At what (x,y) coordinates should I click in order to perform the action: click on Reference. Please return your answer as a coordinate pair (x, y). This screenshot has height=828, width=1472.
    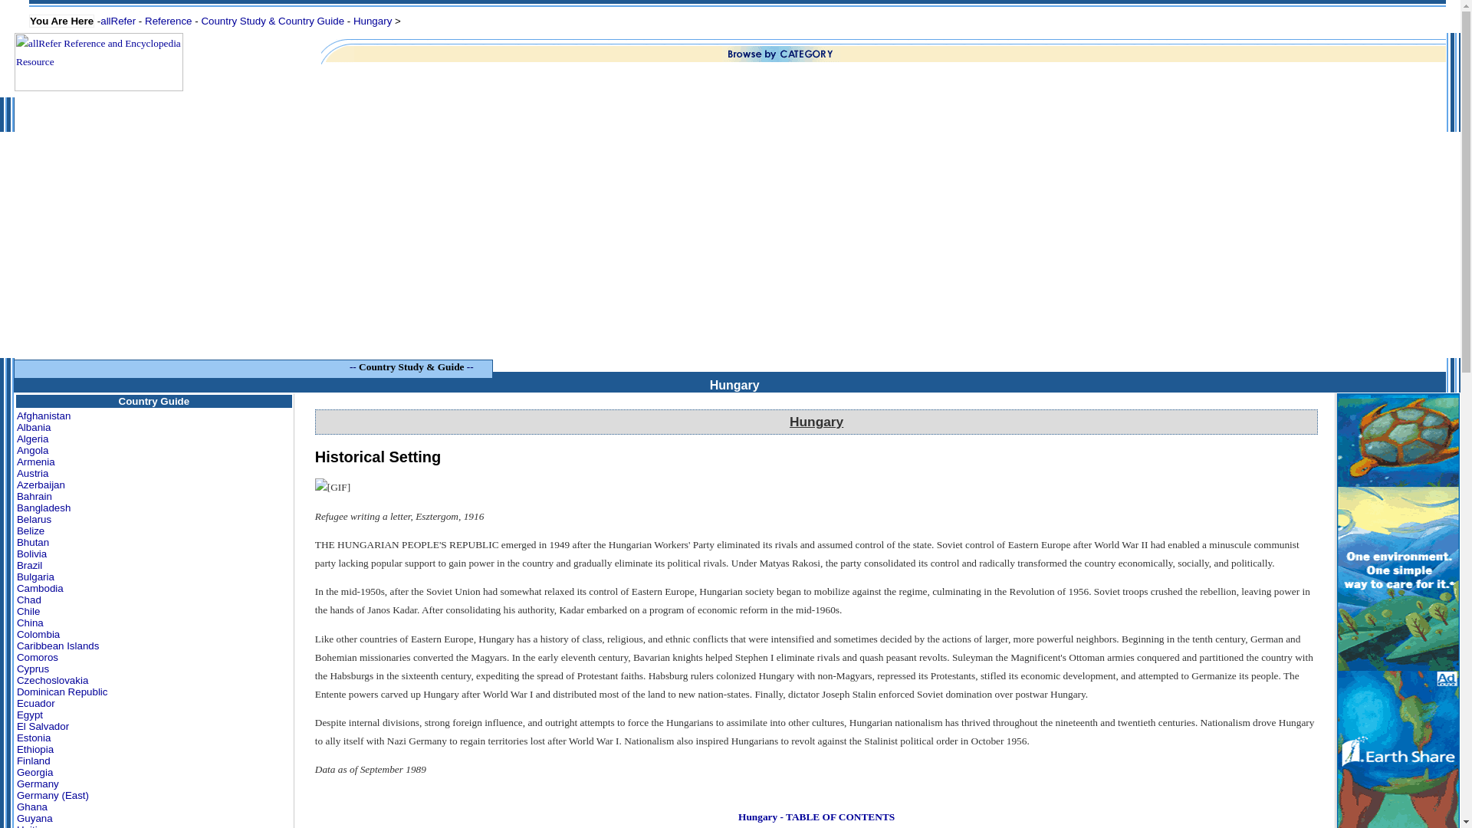
    Looking at the image, I should click on (169, 21).